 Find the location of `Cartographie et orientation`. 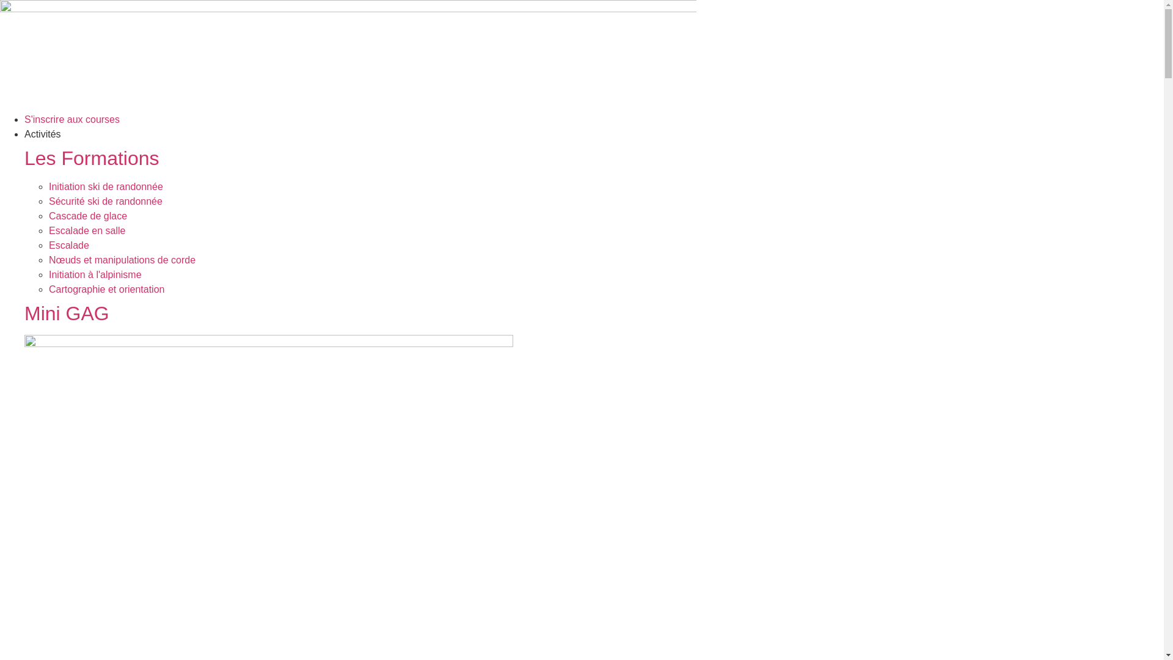

Cartographie et orientation is located at coordinates (106, 290).